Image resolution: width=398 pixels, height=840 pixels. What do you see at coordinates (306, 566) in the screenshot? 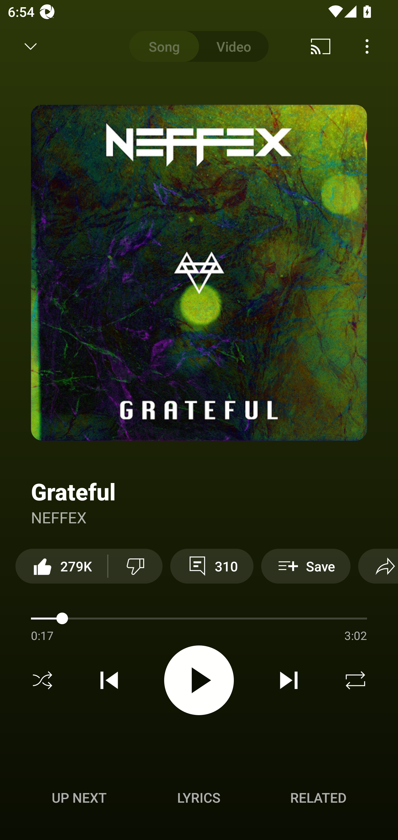
I see `Save Save to playlist` at bounding box center [306, 566].